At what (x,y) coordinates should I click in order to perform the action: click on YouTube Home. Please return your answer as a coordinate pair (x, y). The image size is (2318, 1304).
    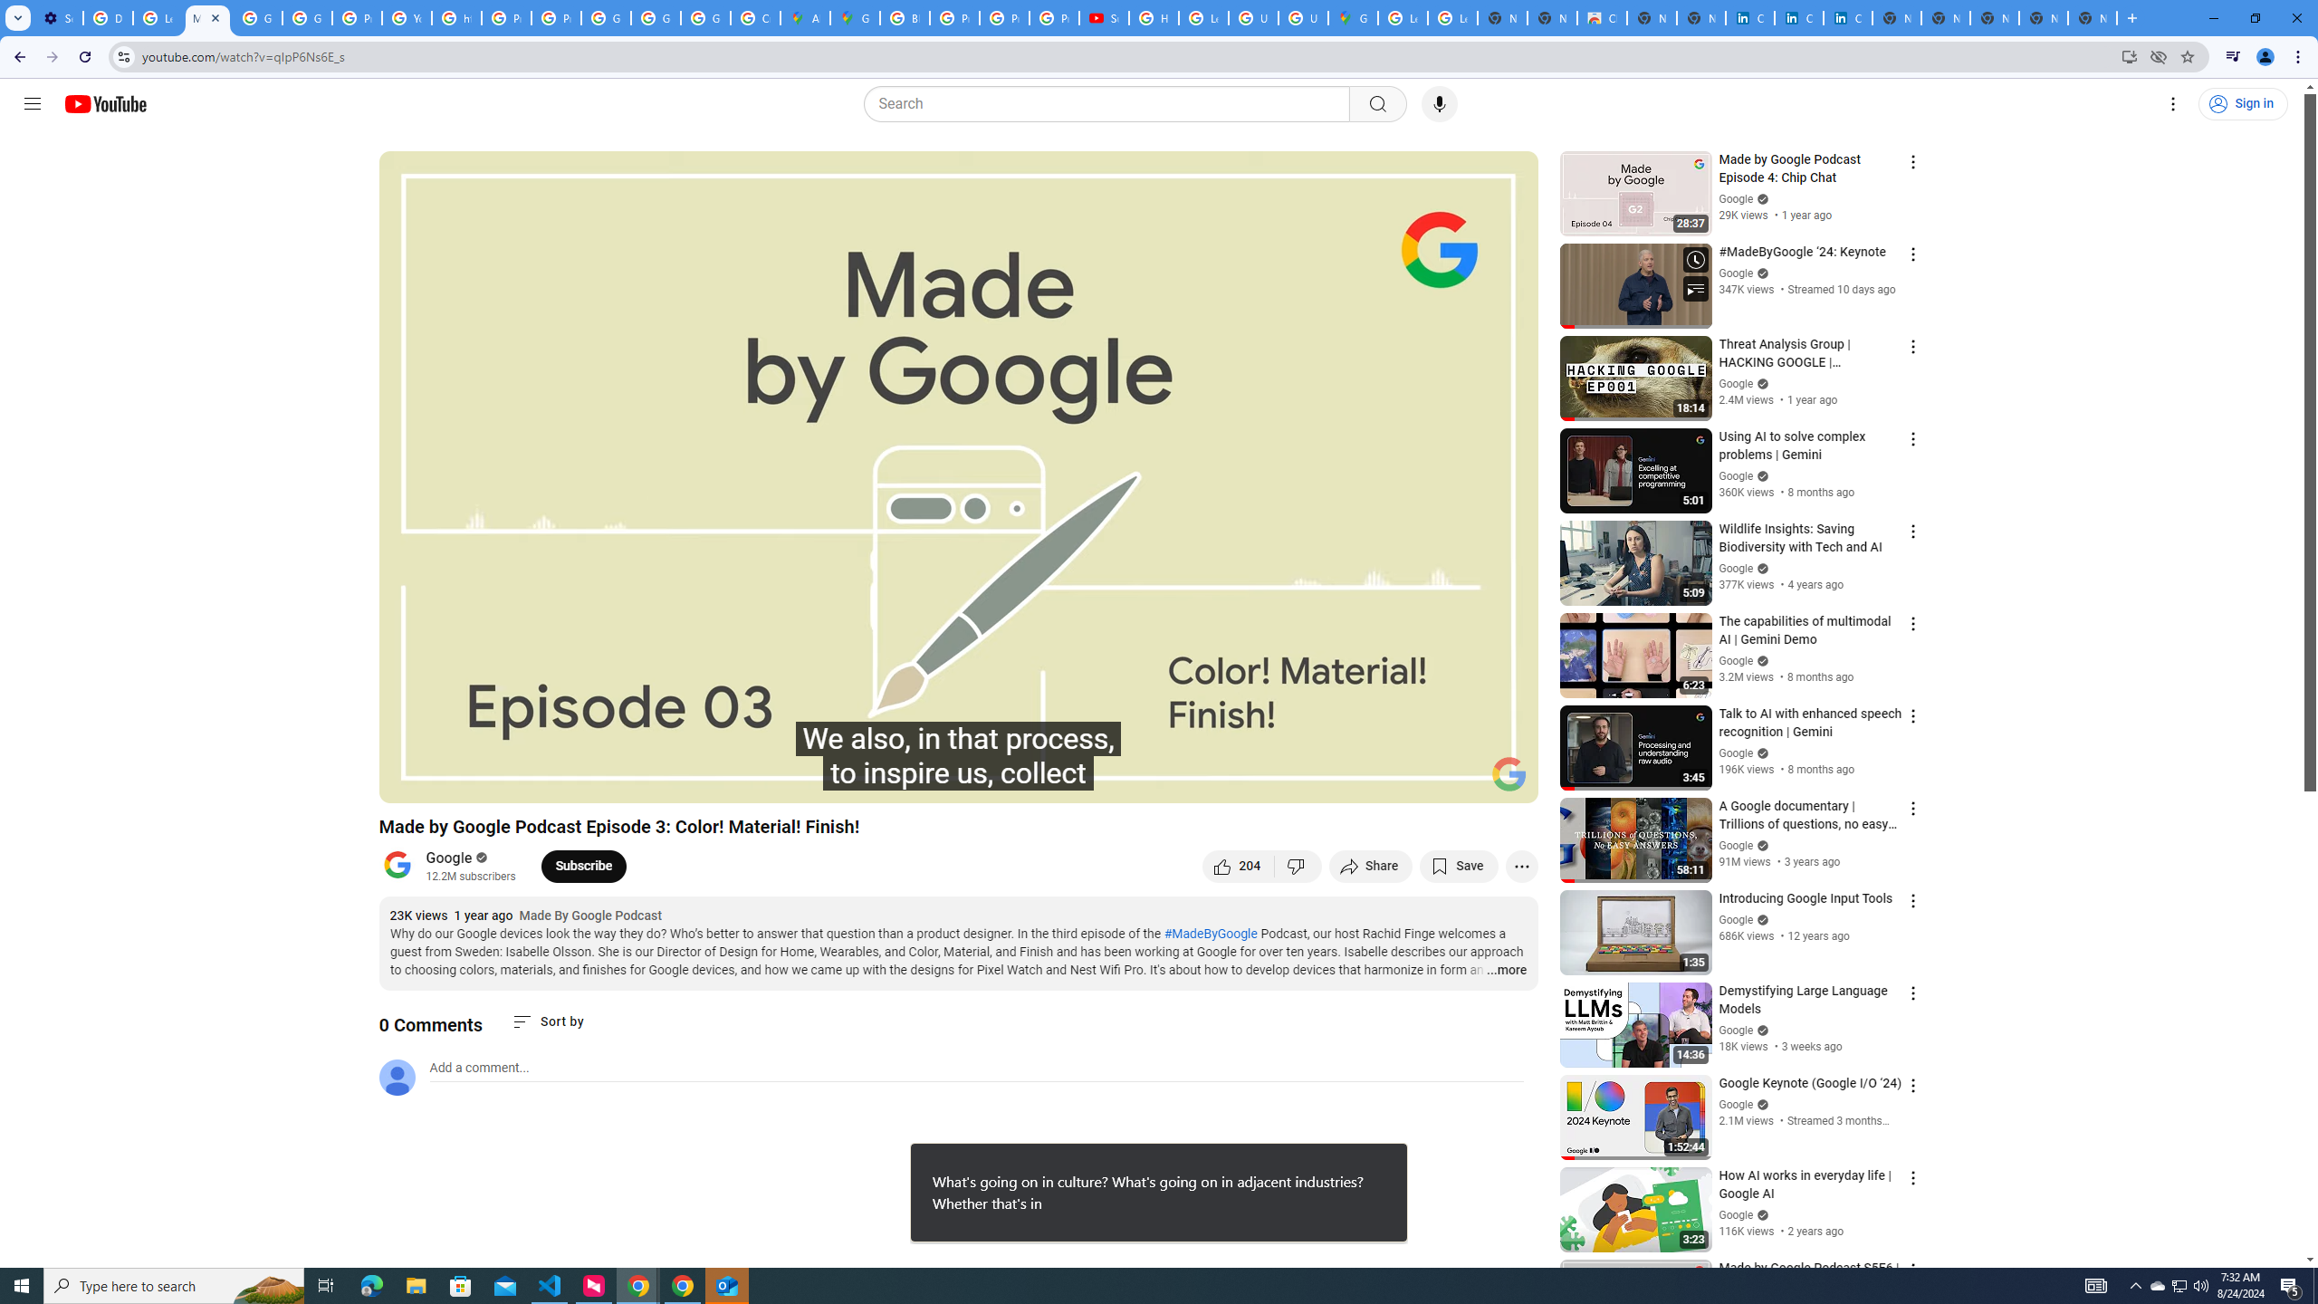
    Looking at the image, I should click on (105, 103).